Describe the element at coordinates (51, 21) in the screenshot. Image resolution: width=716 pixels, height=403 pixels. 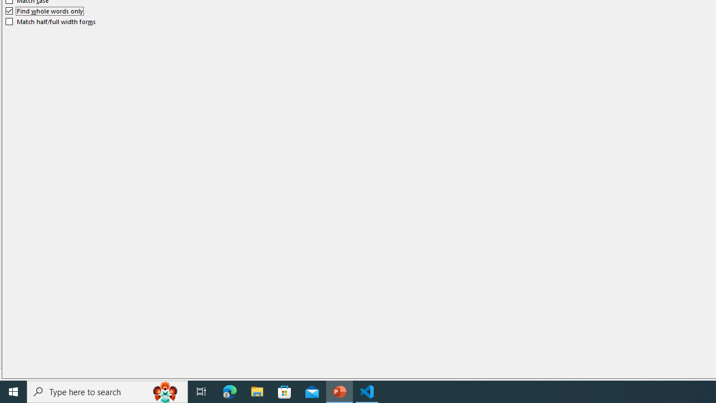
I see `Match half/full width forms` at that location.